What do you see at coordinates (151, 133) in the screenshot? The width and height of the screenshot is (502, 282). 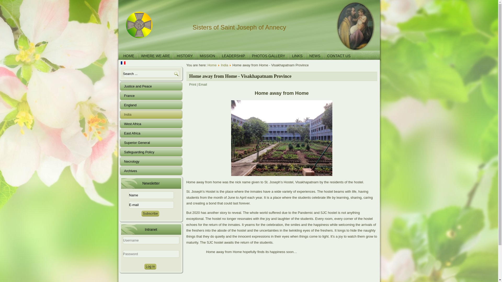 I see `East Africa` at bounding box center [151, 133].